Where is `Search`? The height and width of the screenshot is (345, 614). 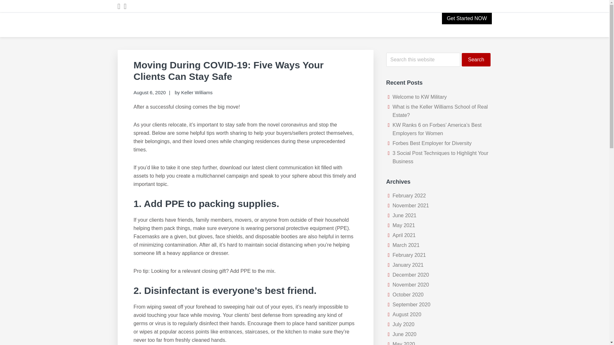 Search is located at coordinates (476, 60).